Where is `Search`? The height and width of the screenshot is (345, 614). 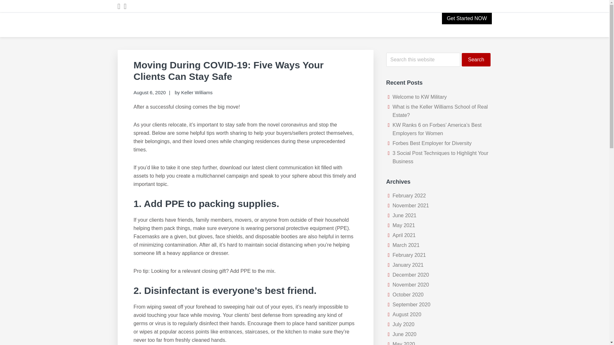 Search is located at coordinates (476, 60).